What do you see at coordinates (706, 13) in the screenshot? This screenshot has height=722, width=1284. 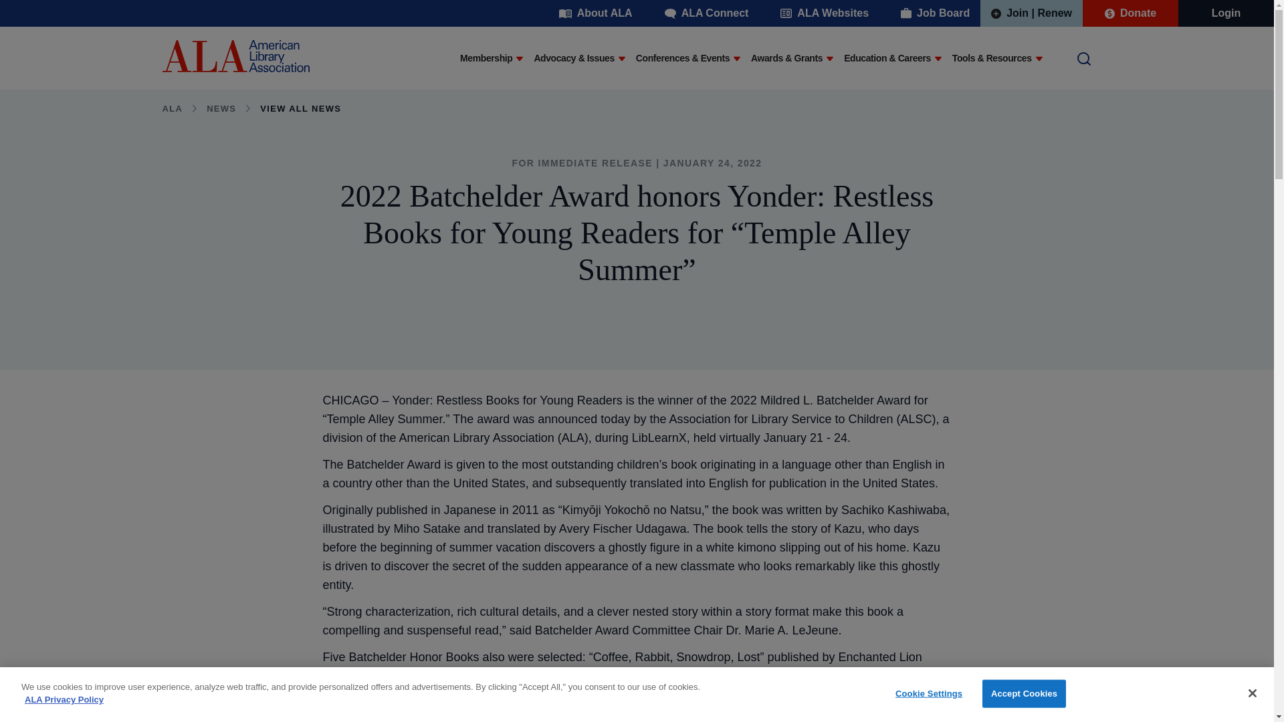 I see `ALA Connect` at bounding box center [706, 13].